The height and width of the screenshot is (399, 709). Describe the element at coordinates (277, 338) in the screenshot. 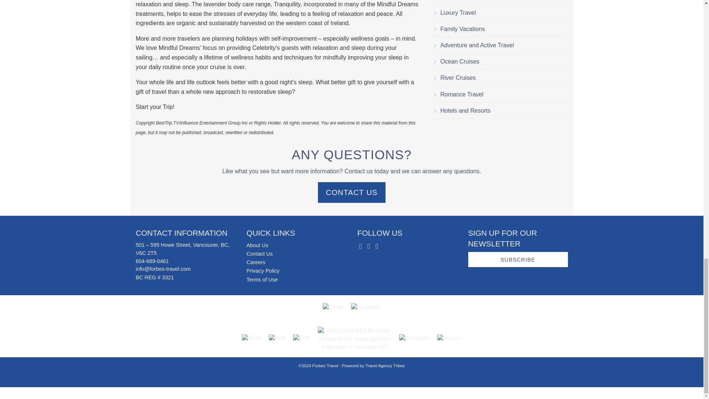

I see `Park` at that location.